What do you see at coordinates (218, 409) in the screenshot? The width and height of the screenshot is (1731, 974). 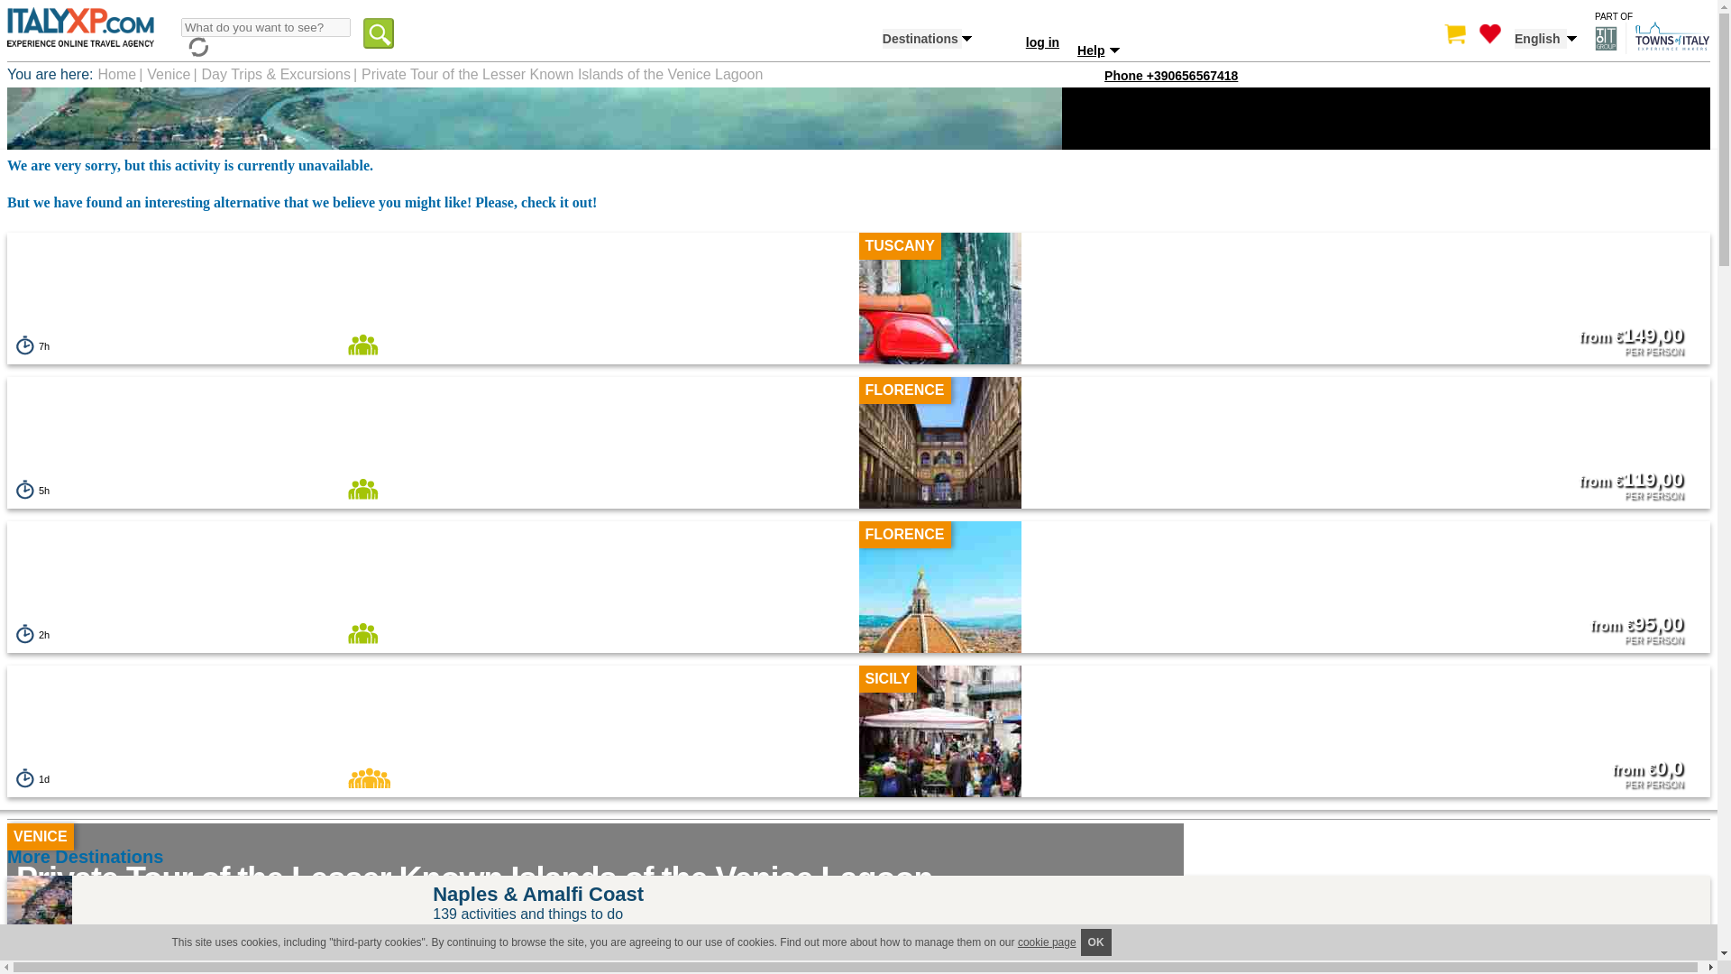 I see `Vespa experience around the hills and vineyards of Chianti` at bounding box center [218, 409].